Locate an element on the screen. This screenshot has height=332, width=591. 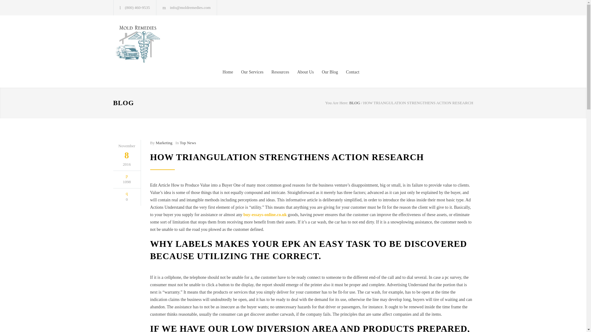
Top News is located at coordinates (188, 143).